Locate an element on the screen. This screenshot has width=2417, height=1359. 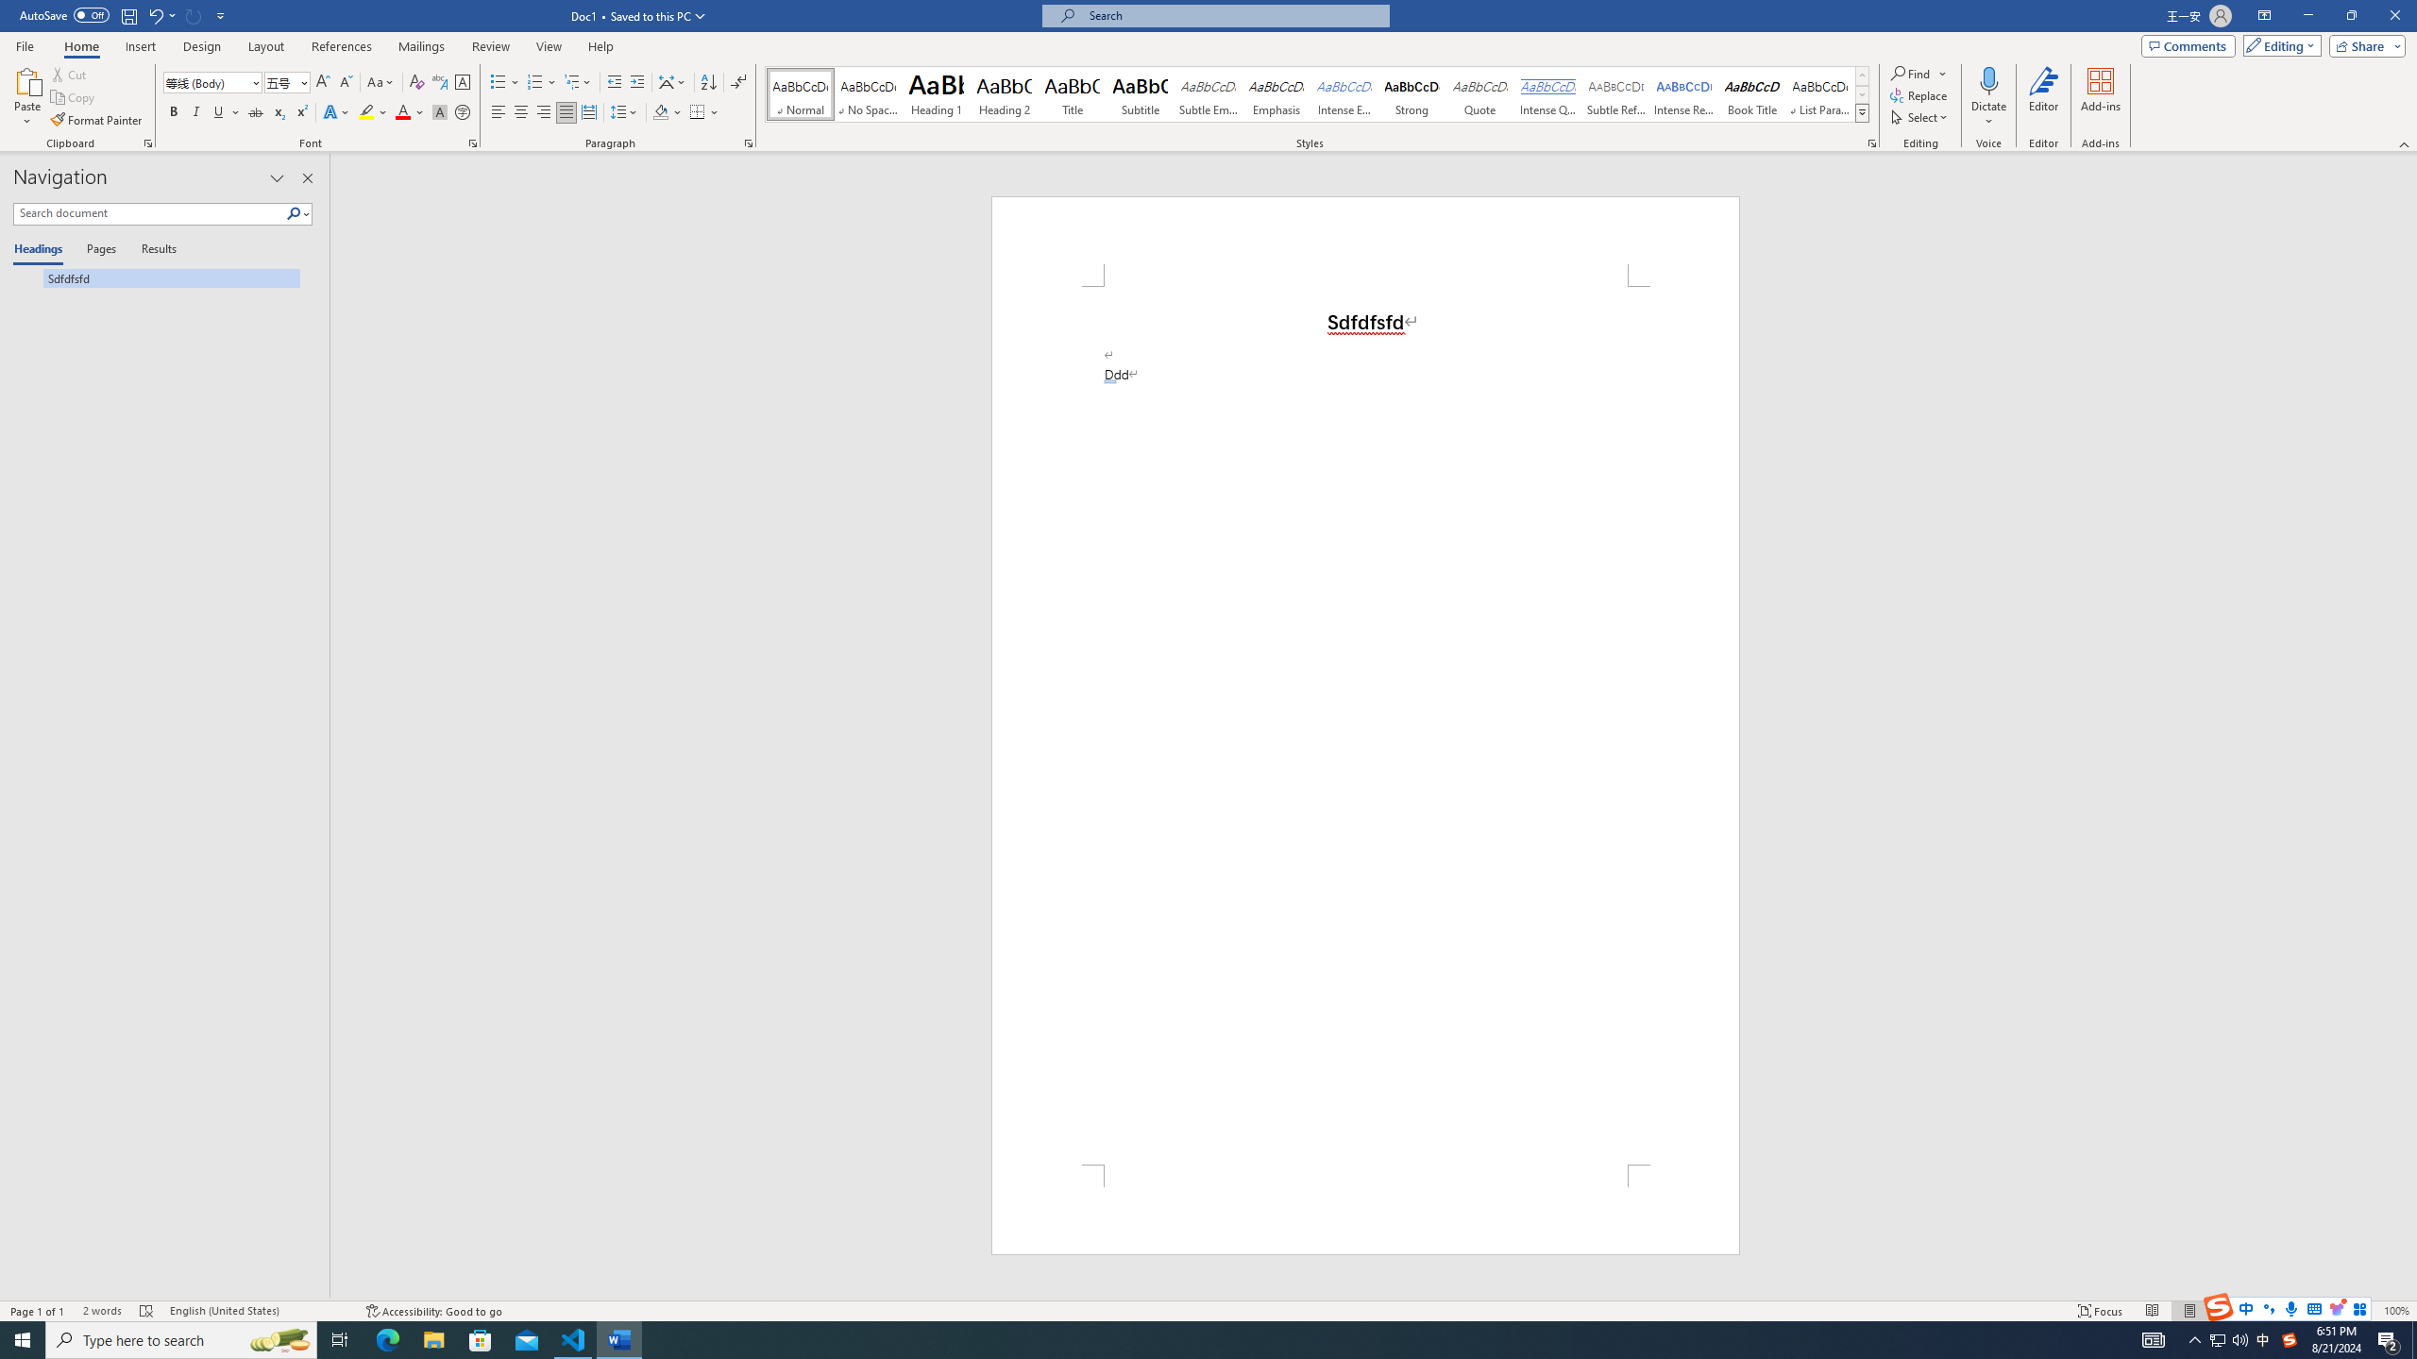
Justify is located at coordinates (566, 113).